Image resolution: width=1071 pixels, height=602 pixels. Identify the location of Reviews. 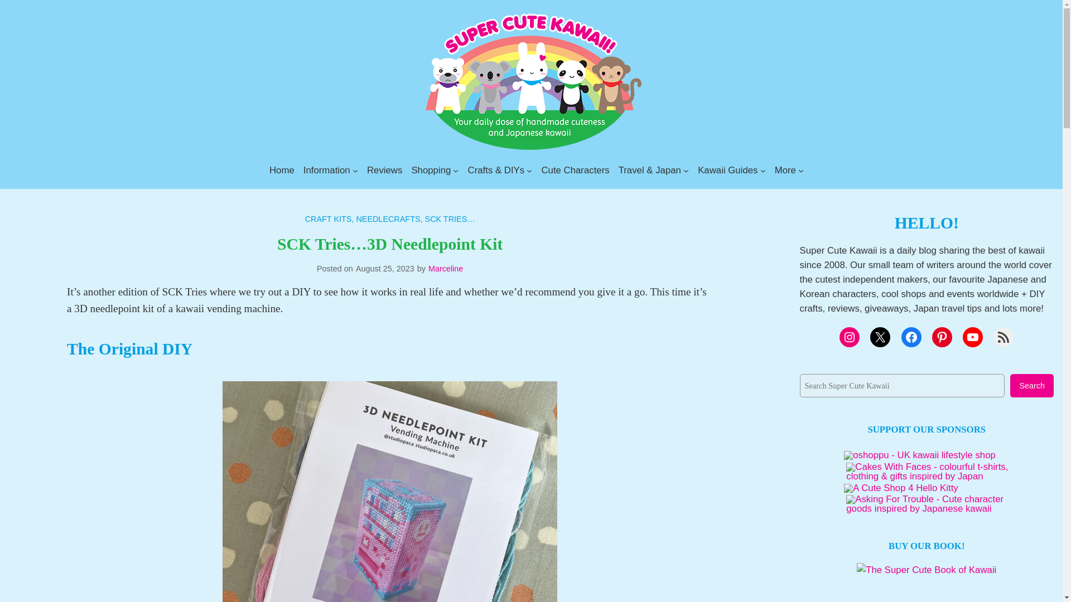
(385, 170).